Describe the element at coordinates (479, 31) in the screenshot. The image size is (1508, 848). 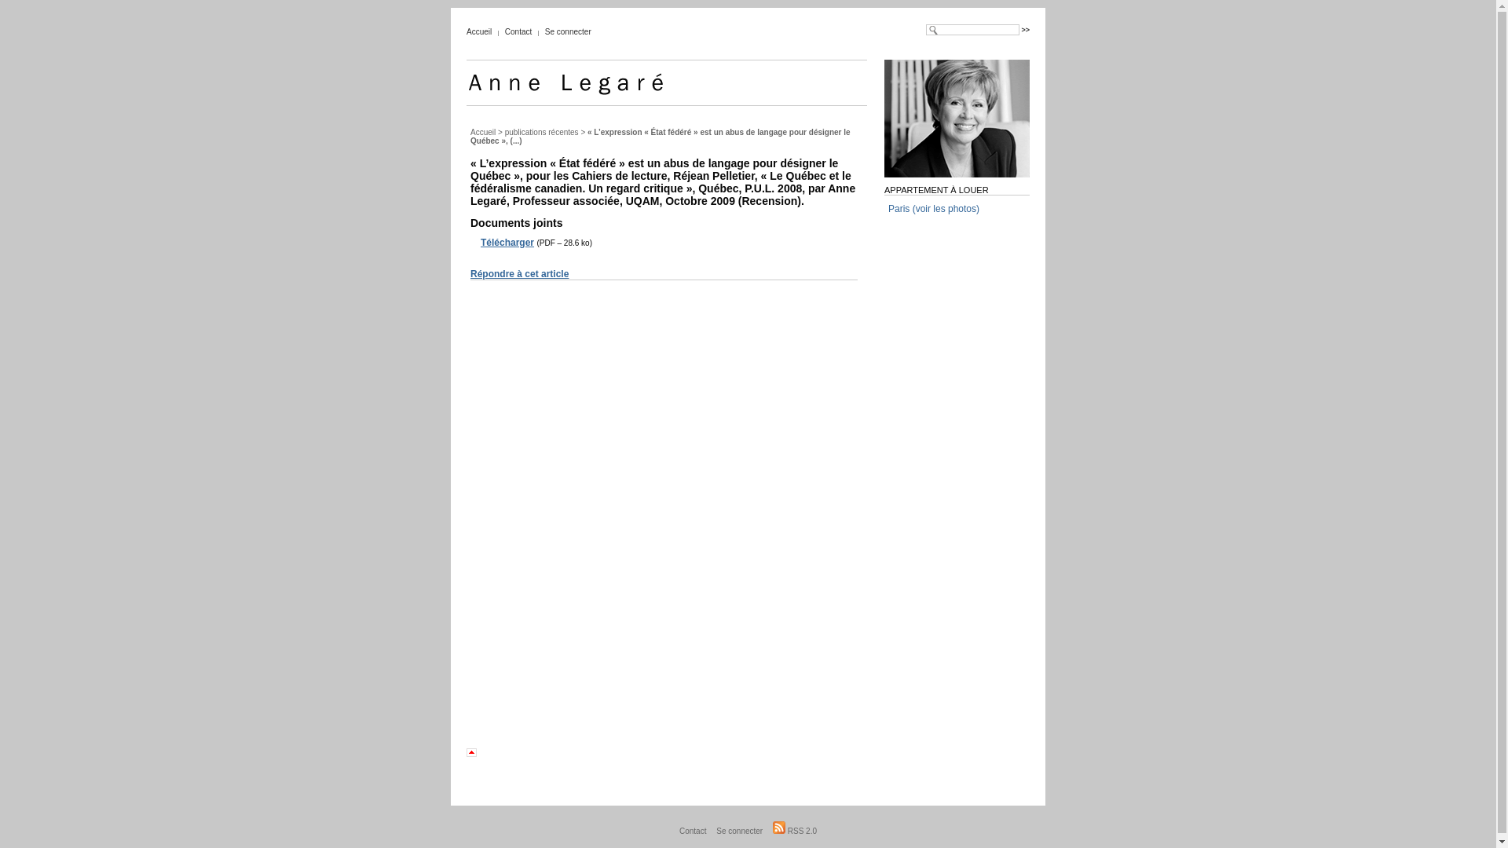
I see `Accueil` at that location.